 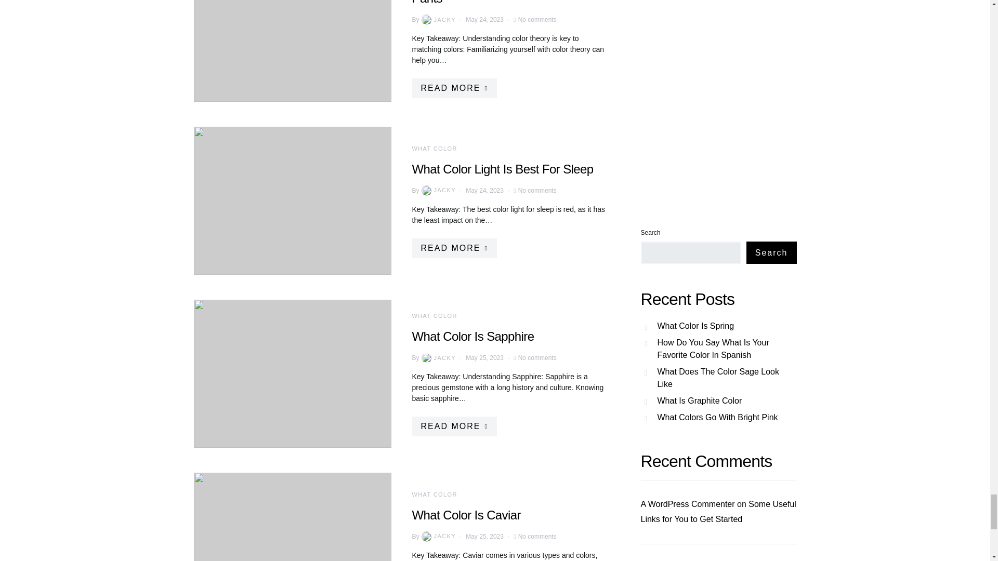 I want to click on What Color Light Is Best For Sleep, so click(x=502, y=169).